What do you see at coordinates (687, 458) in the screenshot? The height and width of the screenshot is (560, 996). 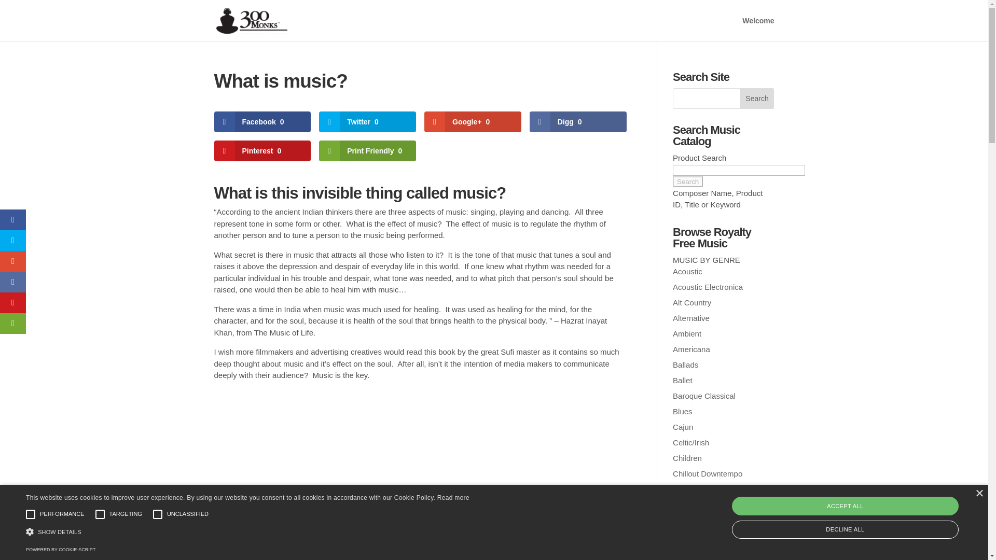 I see `Children` at bounding box center [687, 458].